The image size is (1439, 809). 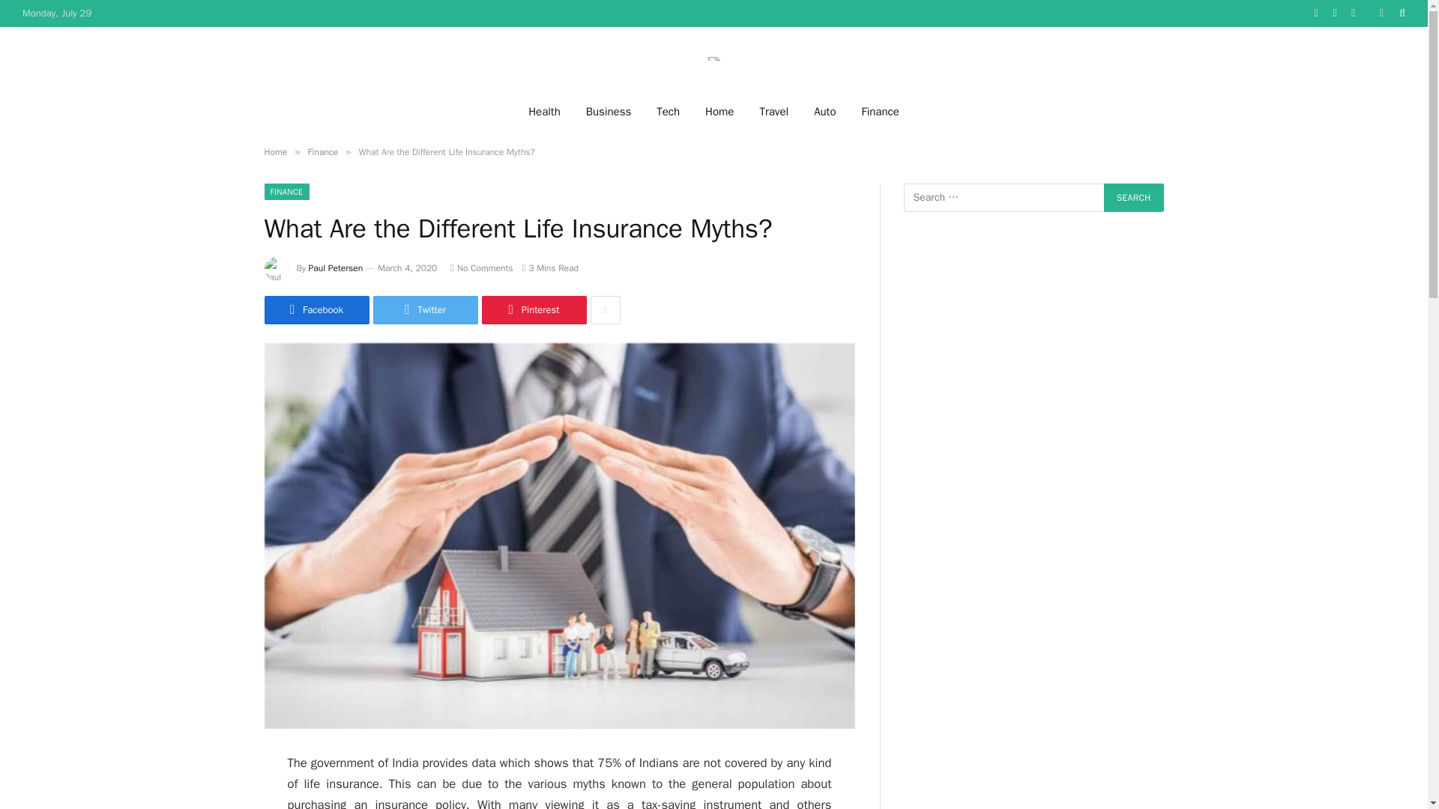 I want to click on Finance, so click(x=322, y=151).